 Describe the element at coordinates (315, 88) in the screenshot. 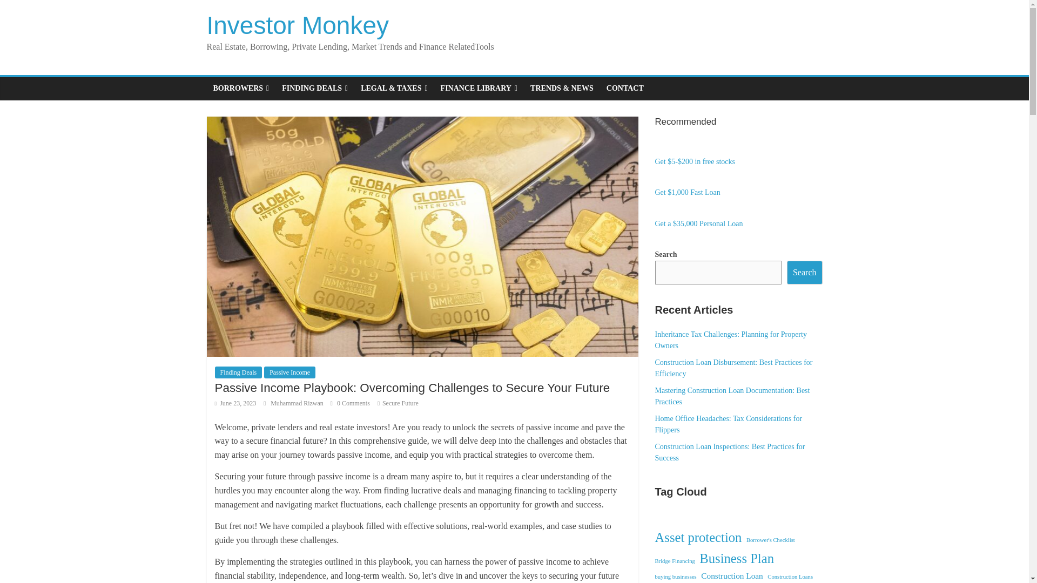

I see `FINDING DEALS` at that location.